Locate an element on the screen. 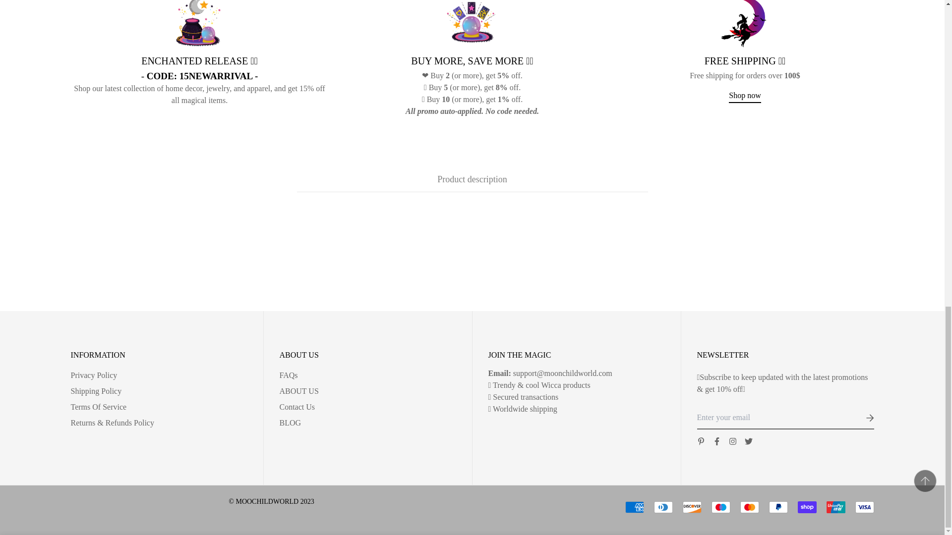 The height and width of the screenshot is (535, 952). Customer reviews powered by Trustpilot is located at coordinates (271, 513).